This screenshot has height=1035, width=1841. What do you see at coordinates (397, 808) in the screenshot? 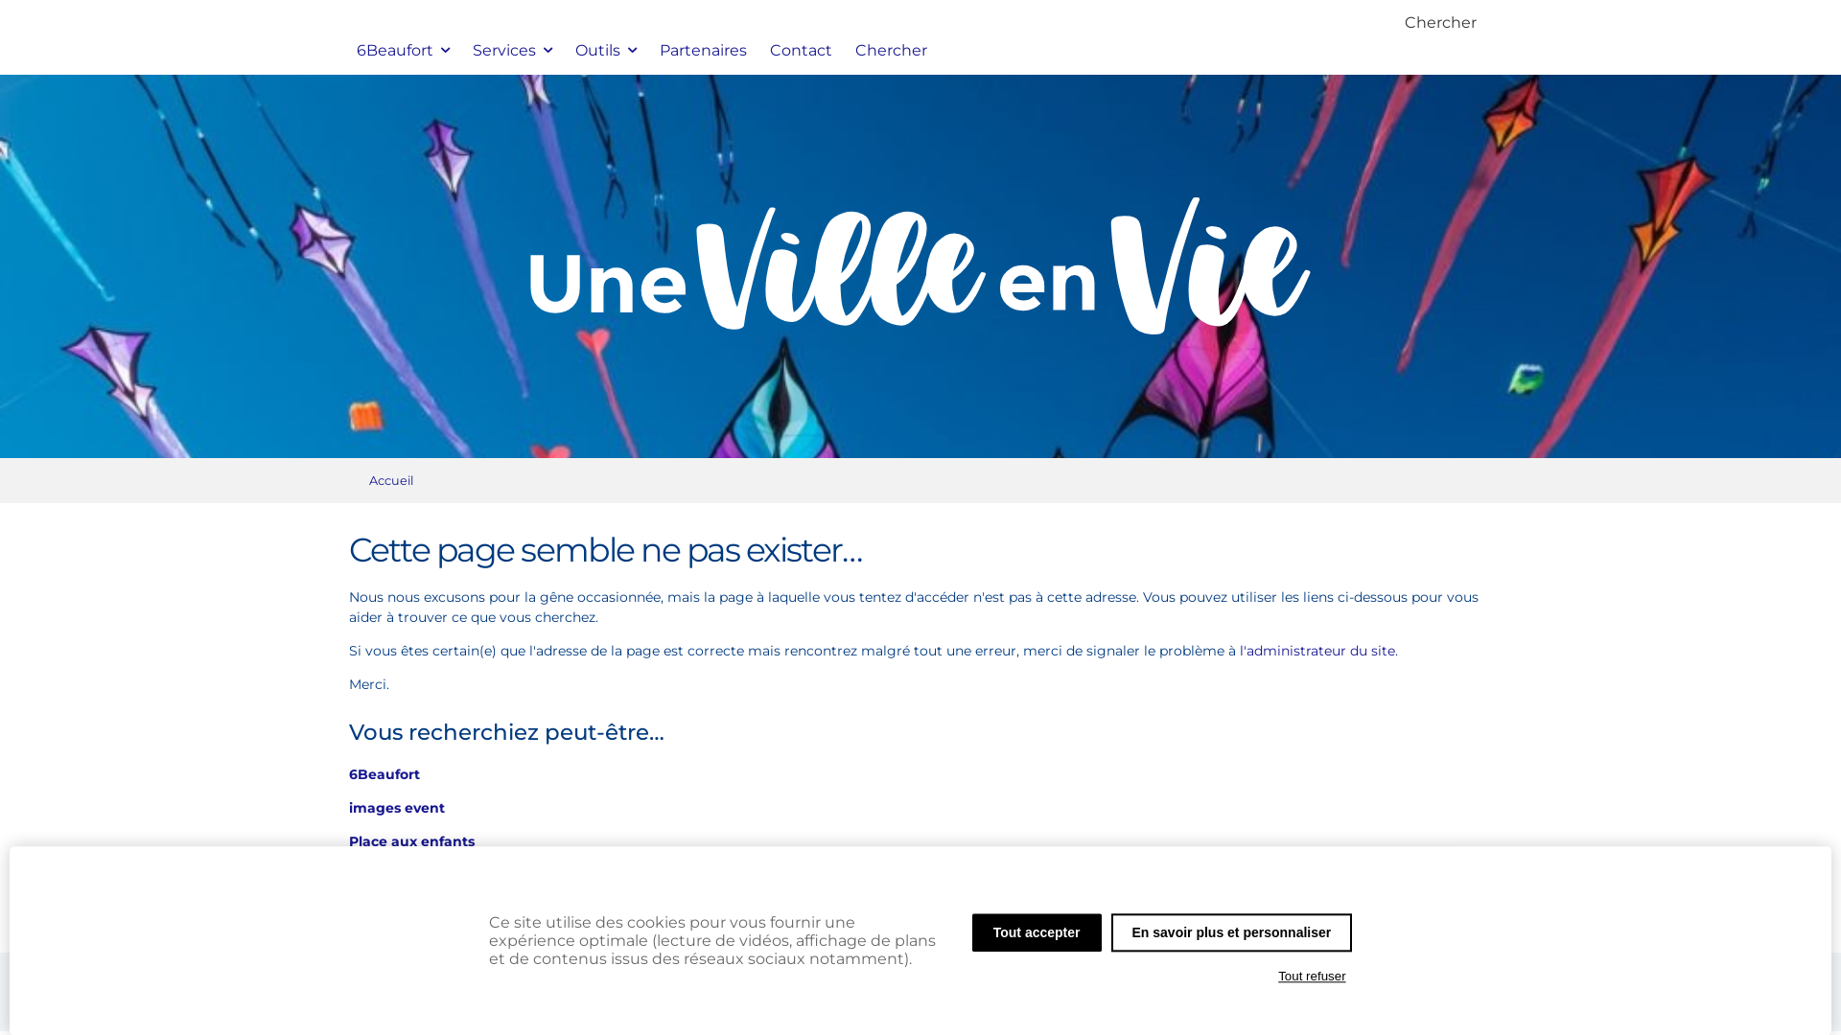
I see `images event` at bounding box center [397, 808].